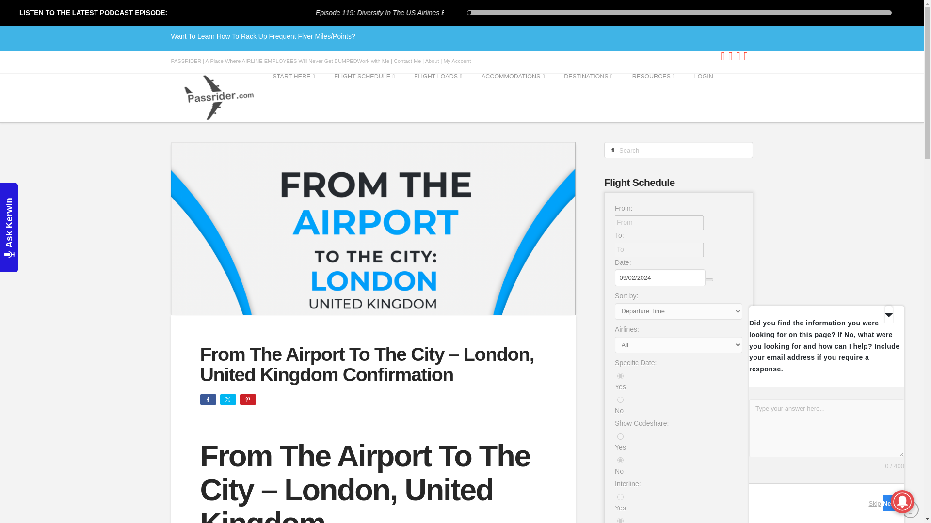  What do you see at coordinates (407, 61) in the screenshot?
I see `Contact Me` at bounding box center [407, 61].